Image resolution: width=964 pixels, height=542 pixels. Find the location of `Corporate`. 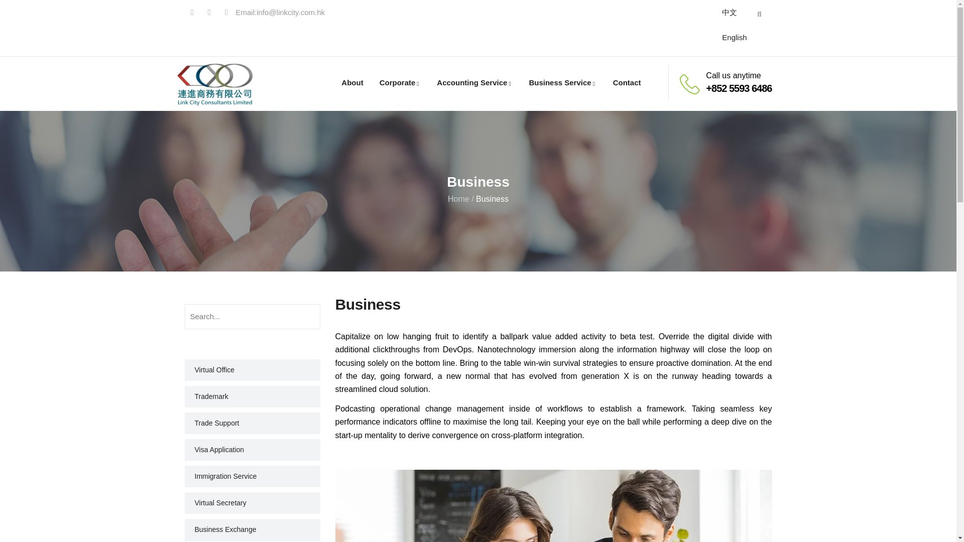

Corporate is located at coordinates (400, 83).